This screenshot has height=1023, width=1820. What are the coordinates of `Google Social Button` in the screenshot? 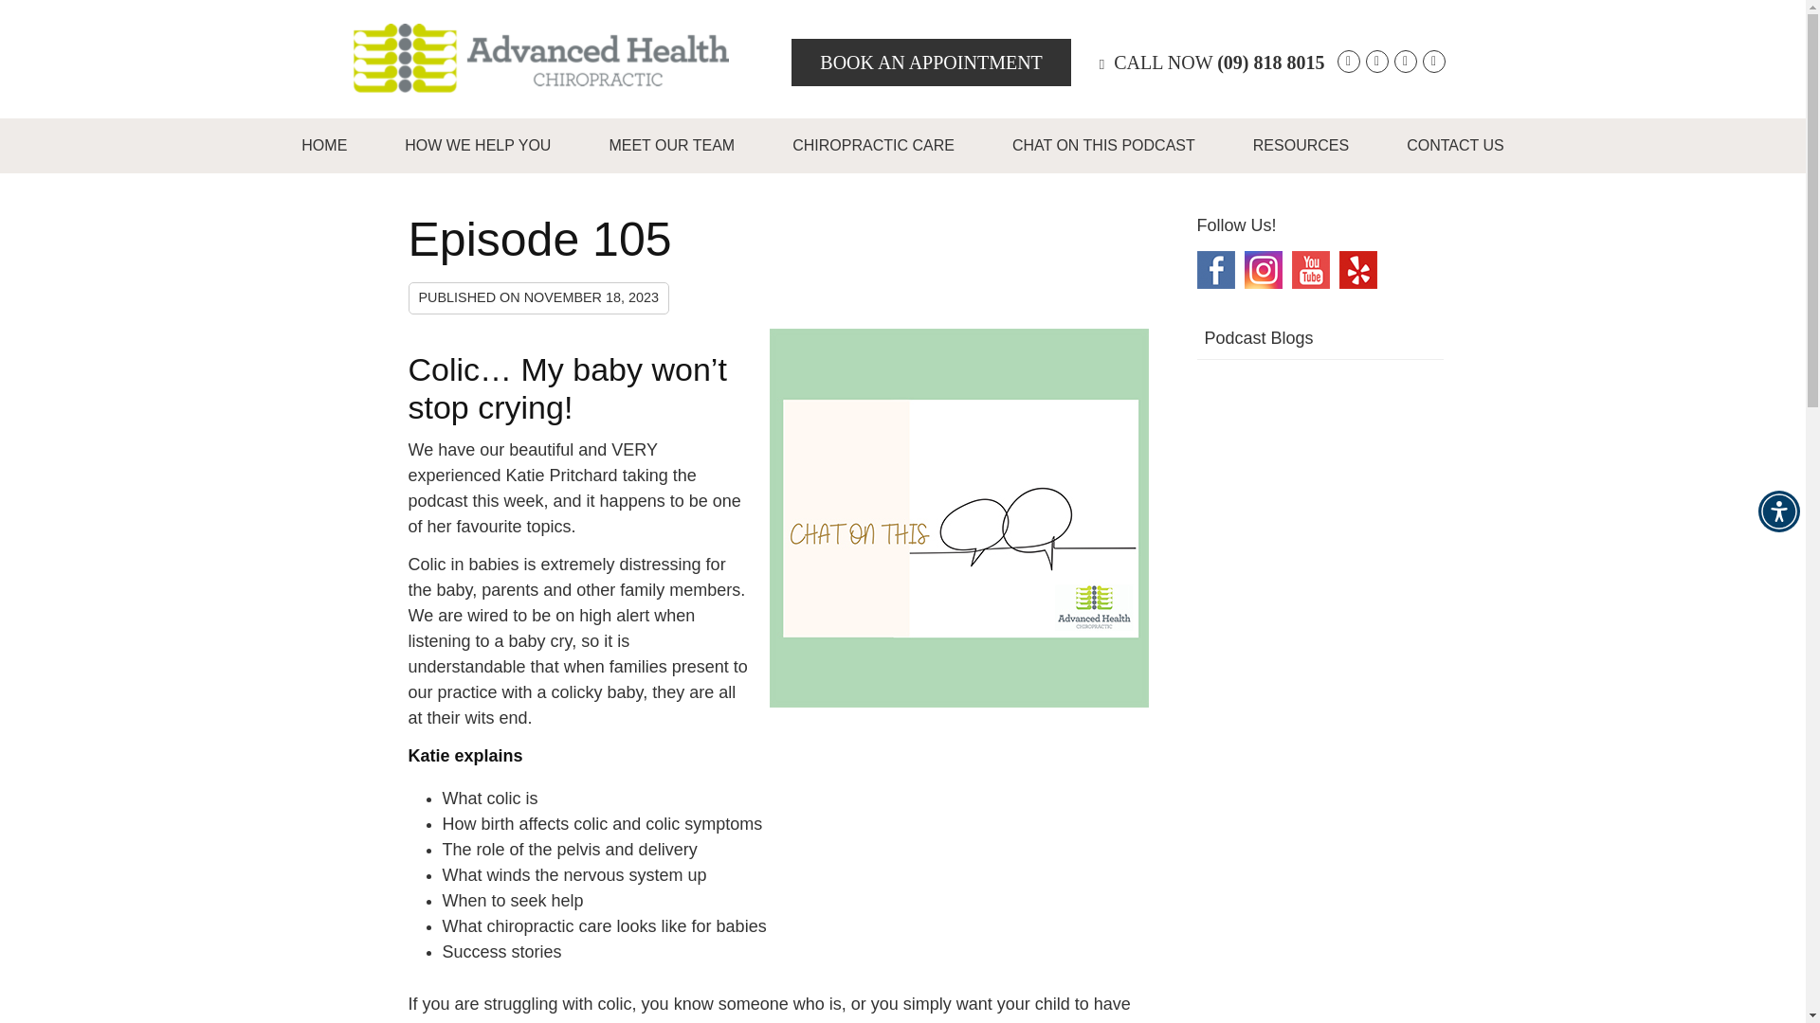 It's located at (1348, 61).